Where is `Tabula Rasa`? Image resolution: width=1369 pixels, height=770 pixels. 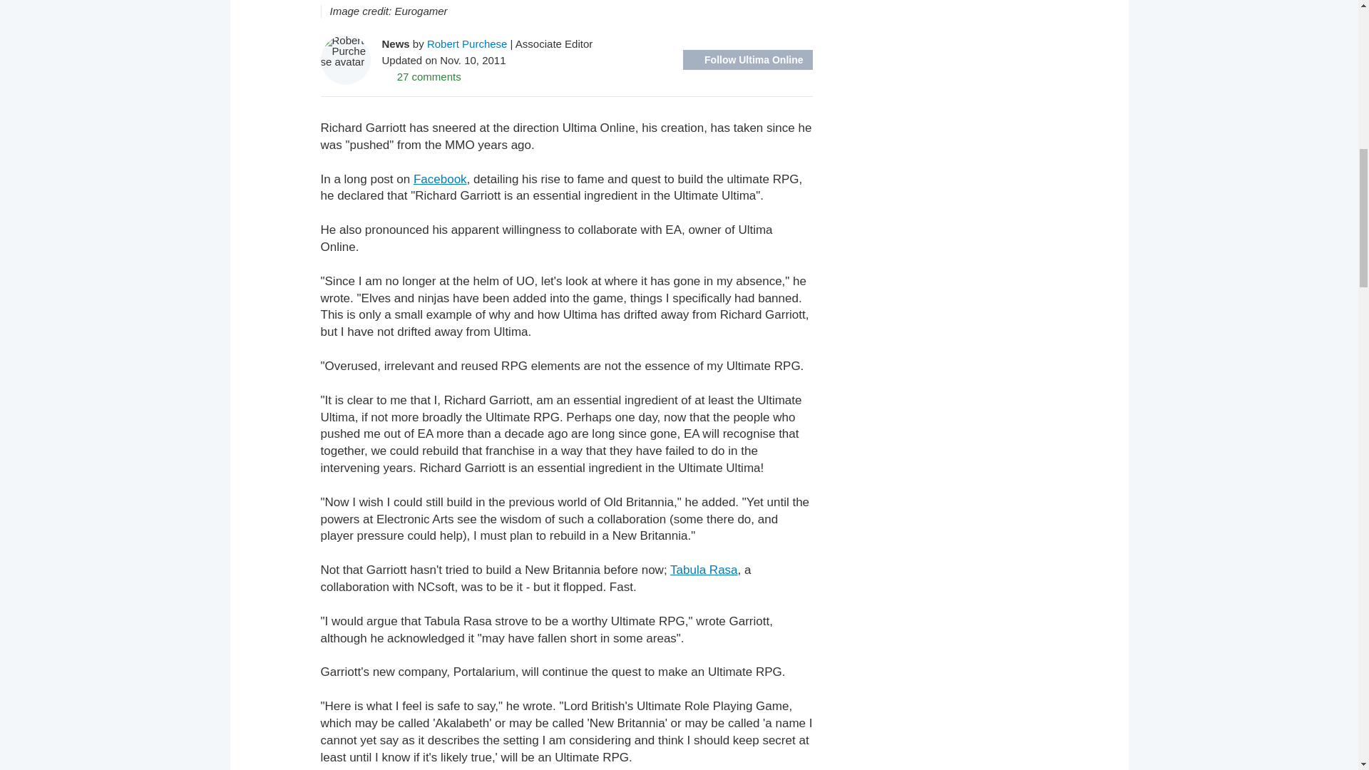 Tabula Rasa is located at coordinates (704, 569).